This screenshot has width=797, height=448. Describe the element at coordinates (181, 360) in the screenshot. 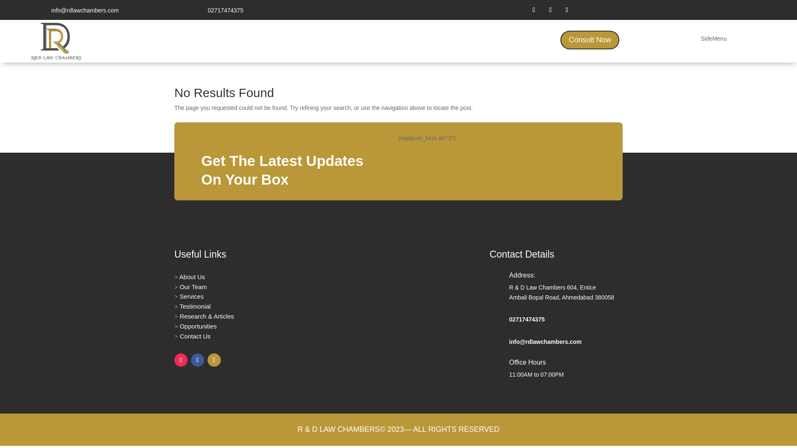

I see `Follow on Instagram` at that location.